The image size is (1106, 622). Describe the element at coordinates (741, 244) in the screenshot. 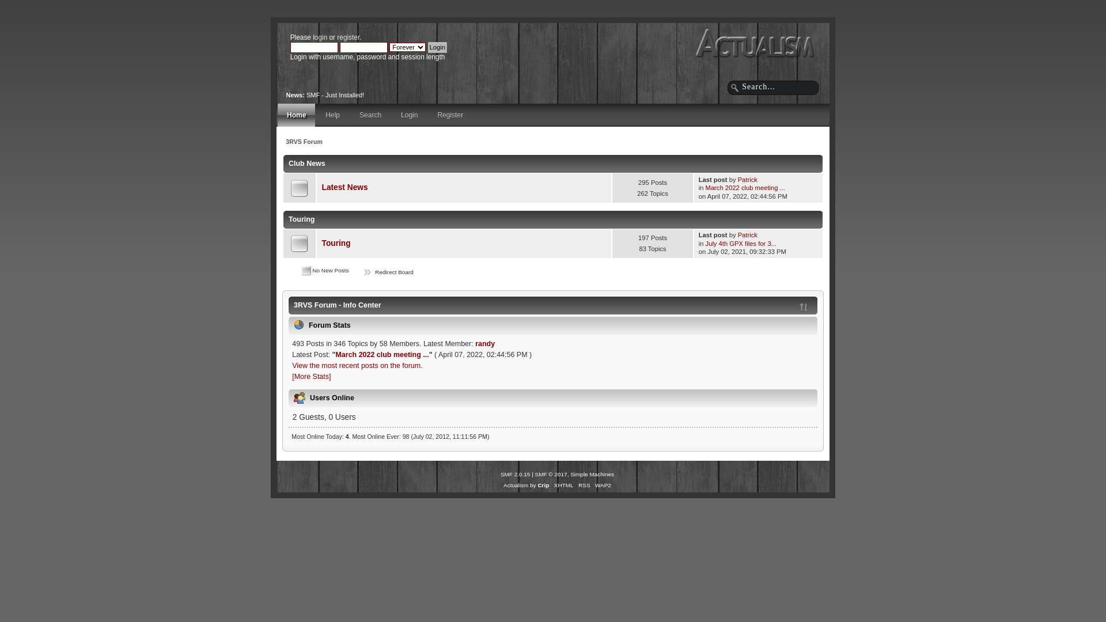

I see `July 4th GPX files for 3...` at that location.